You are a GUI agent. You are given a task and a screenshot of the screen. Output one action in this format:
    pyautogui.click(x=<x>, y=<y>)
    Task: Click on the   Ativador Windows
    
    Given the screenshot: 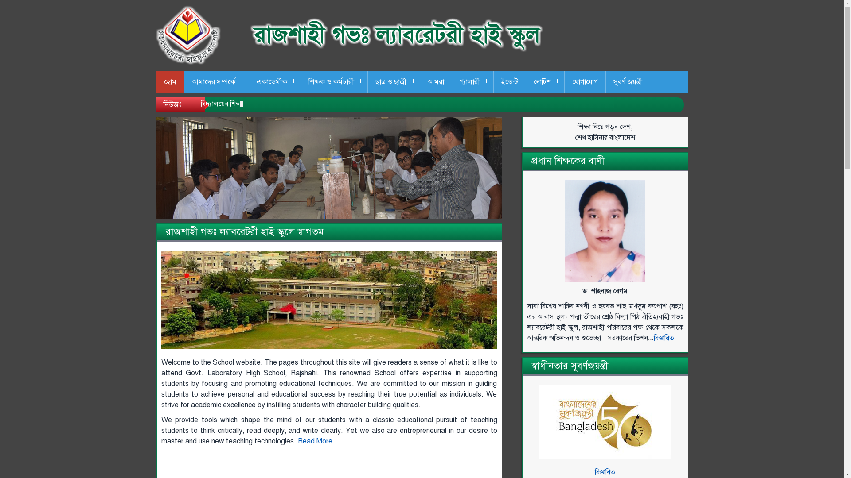 What is the action you would take?
    pyautogui.click(x=329, y=467)
    